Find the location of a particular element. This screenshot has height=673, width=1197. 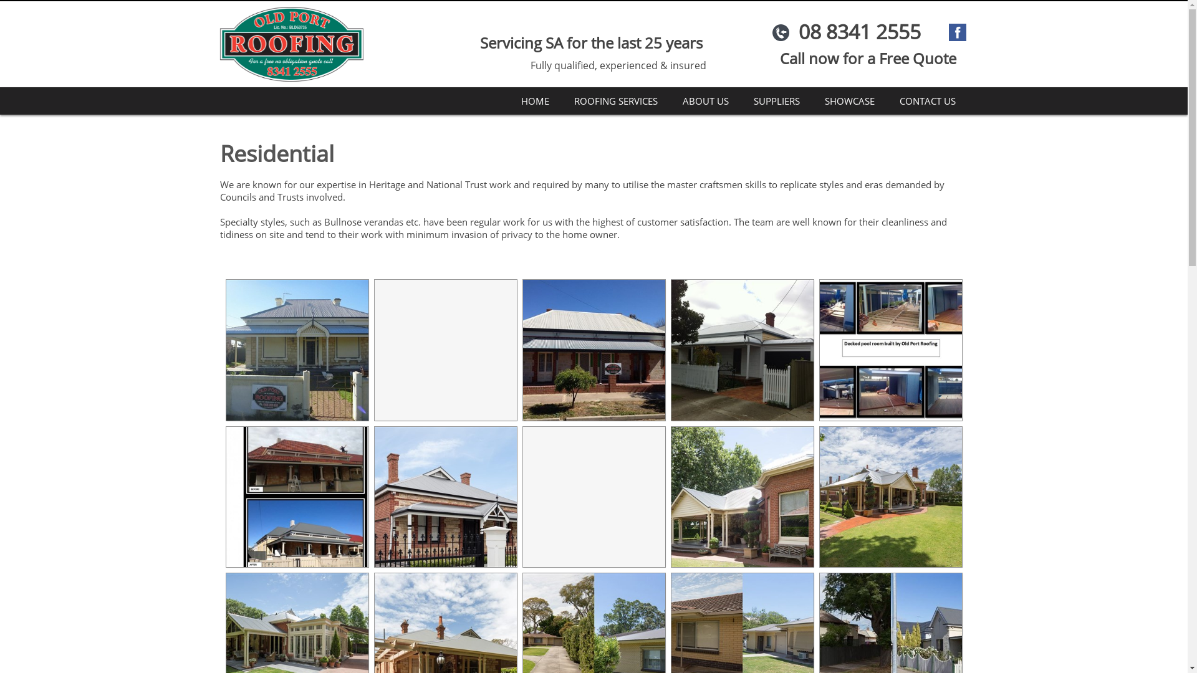

ROOFING SERVICES is located at coordinates (615, 101).